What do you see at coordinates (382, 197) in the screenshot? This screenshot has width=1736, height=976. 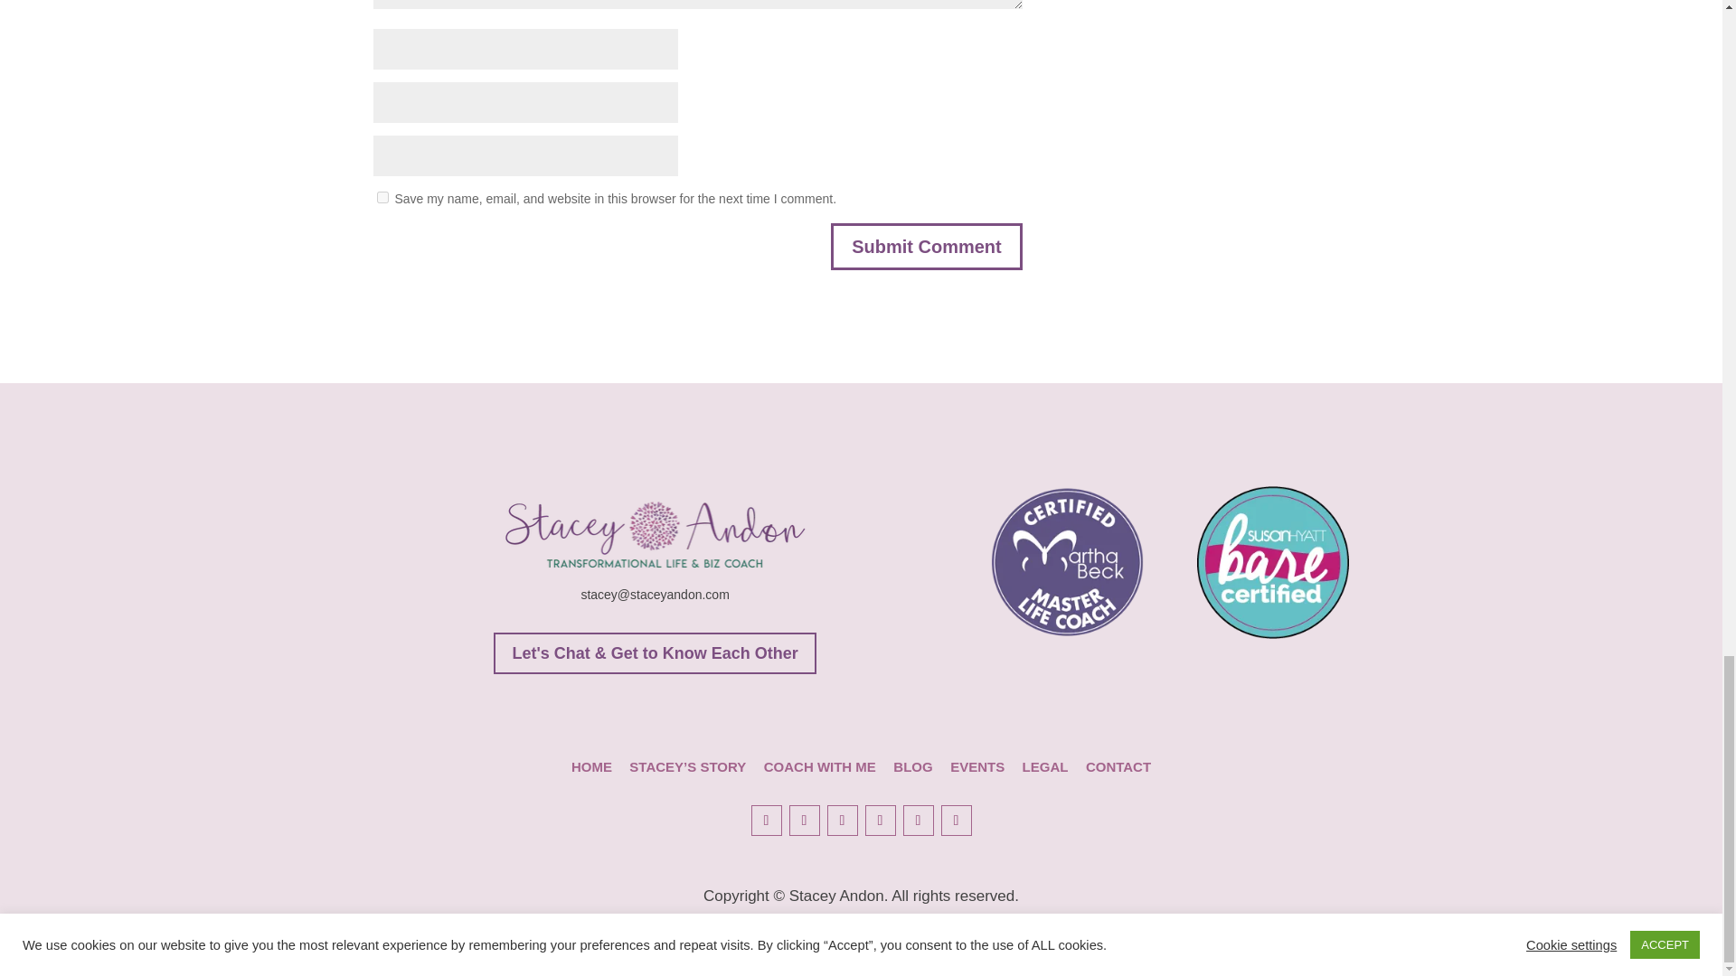 I see `yes` at bounding box center [382, 197].